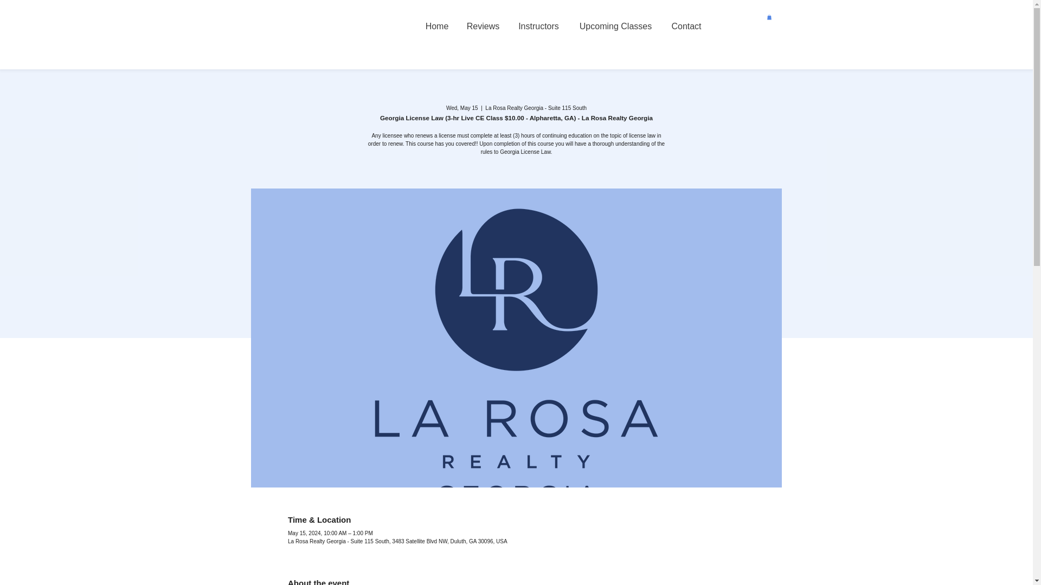  What do you see at coordinates (616, 26) in the screenshot?
I see `Upcoming Classes` at bounding box center [616, 26].